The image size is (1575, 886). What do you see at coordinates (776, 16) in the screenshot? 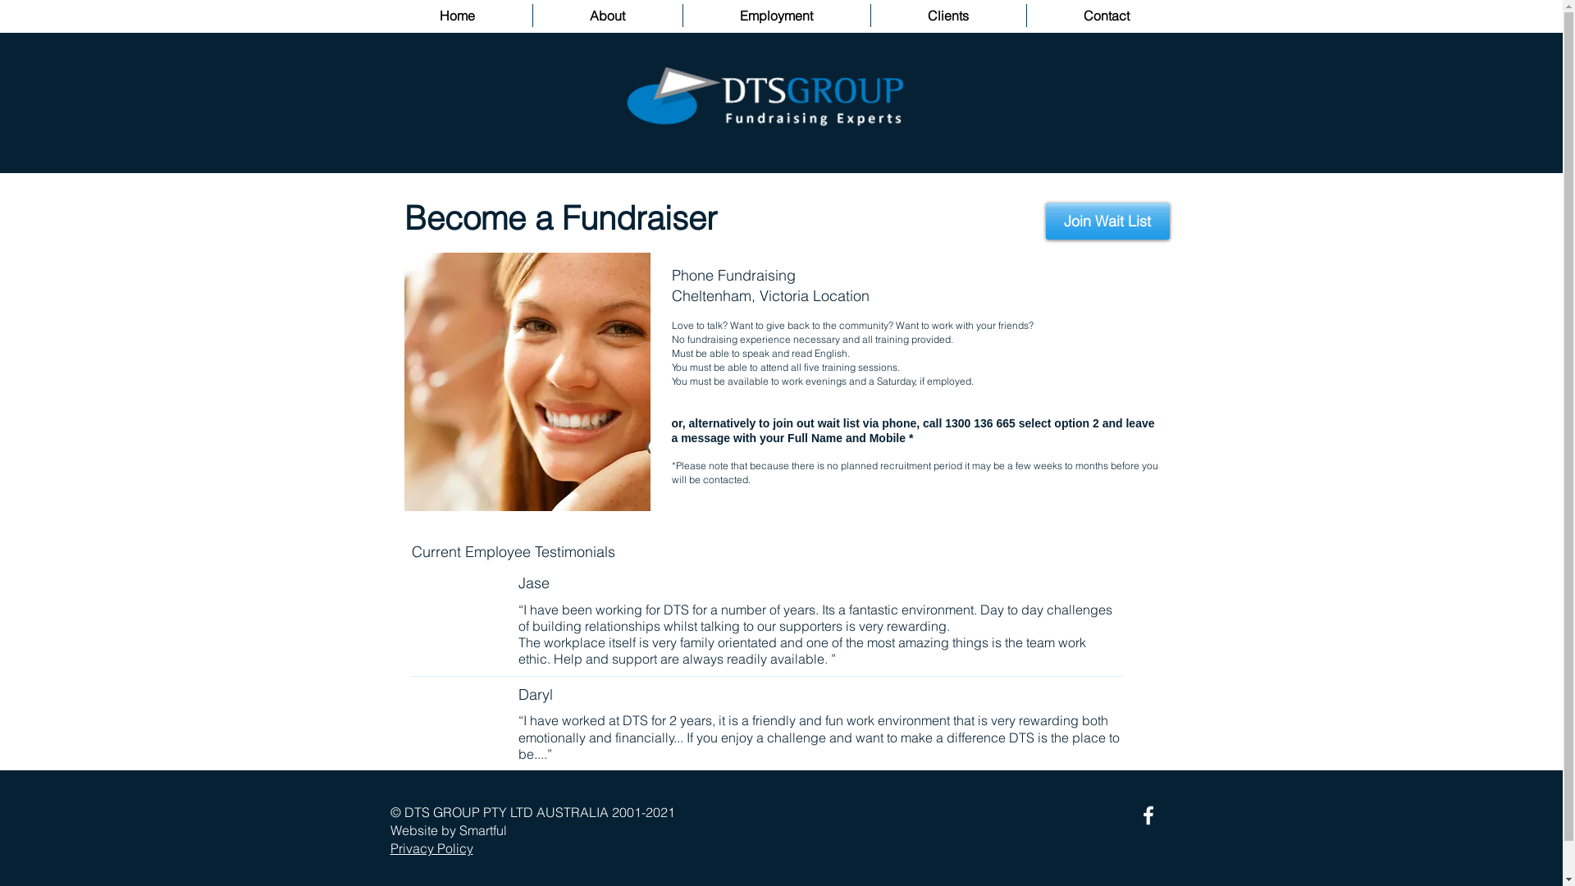
I see `Employment` at bounding box center [776, 16].